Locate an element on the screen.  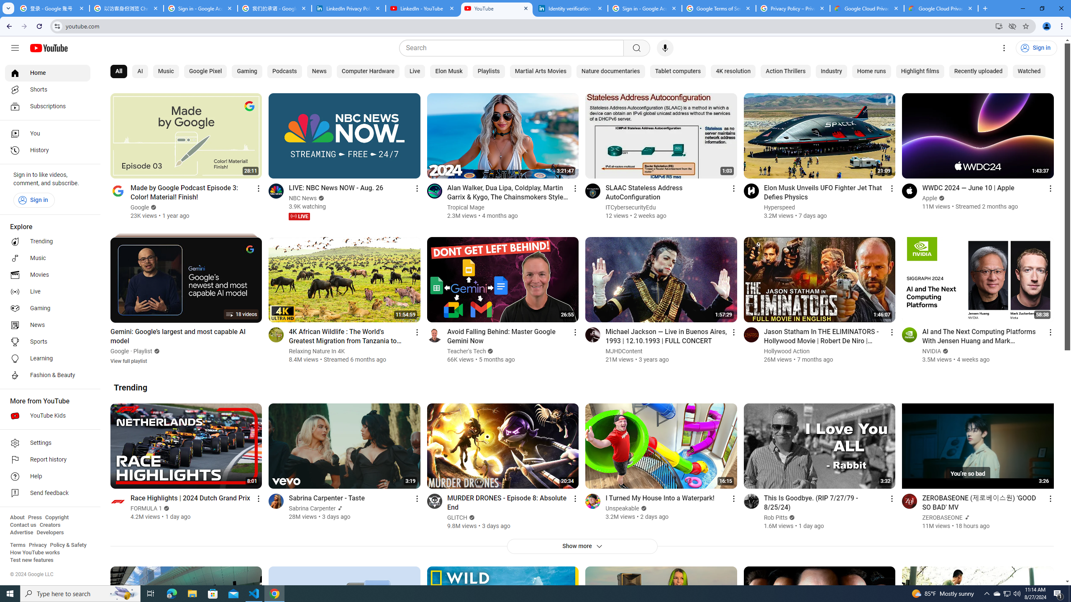
Nature documentaries is located at coordinates (610, 71).